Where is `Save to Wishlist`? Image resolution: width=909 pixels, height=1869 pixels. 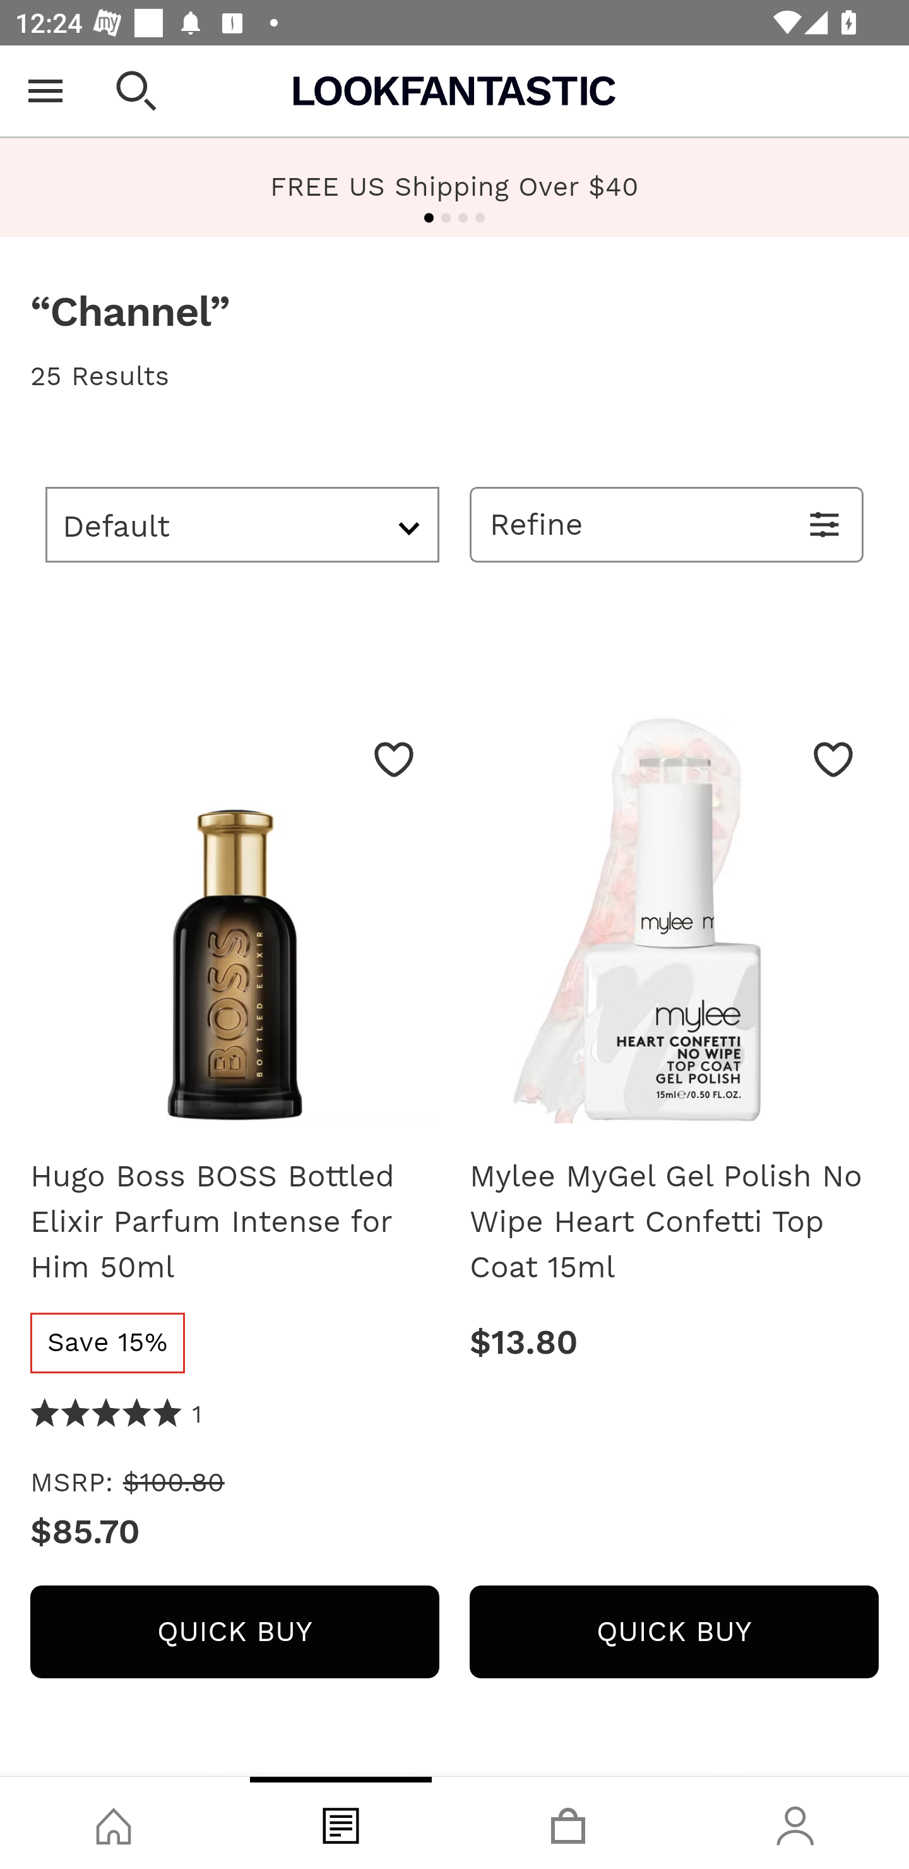
Save to Wishlist is located at coordinates (833, 759).